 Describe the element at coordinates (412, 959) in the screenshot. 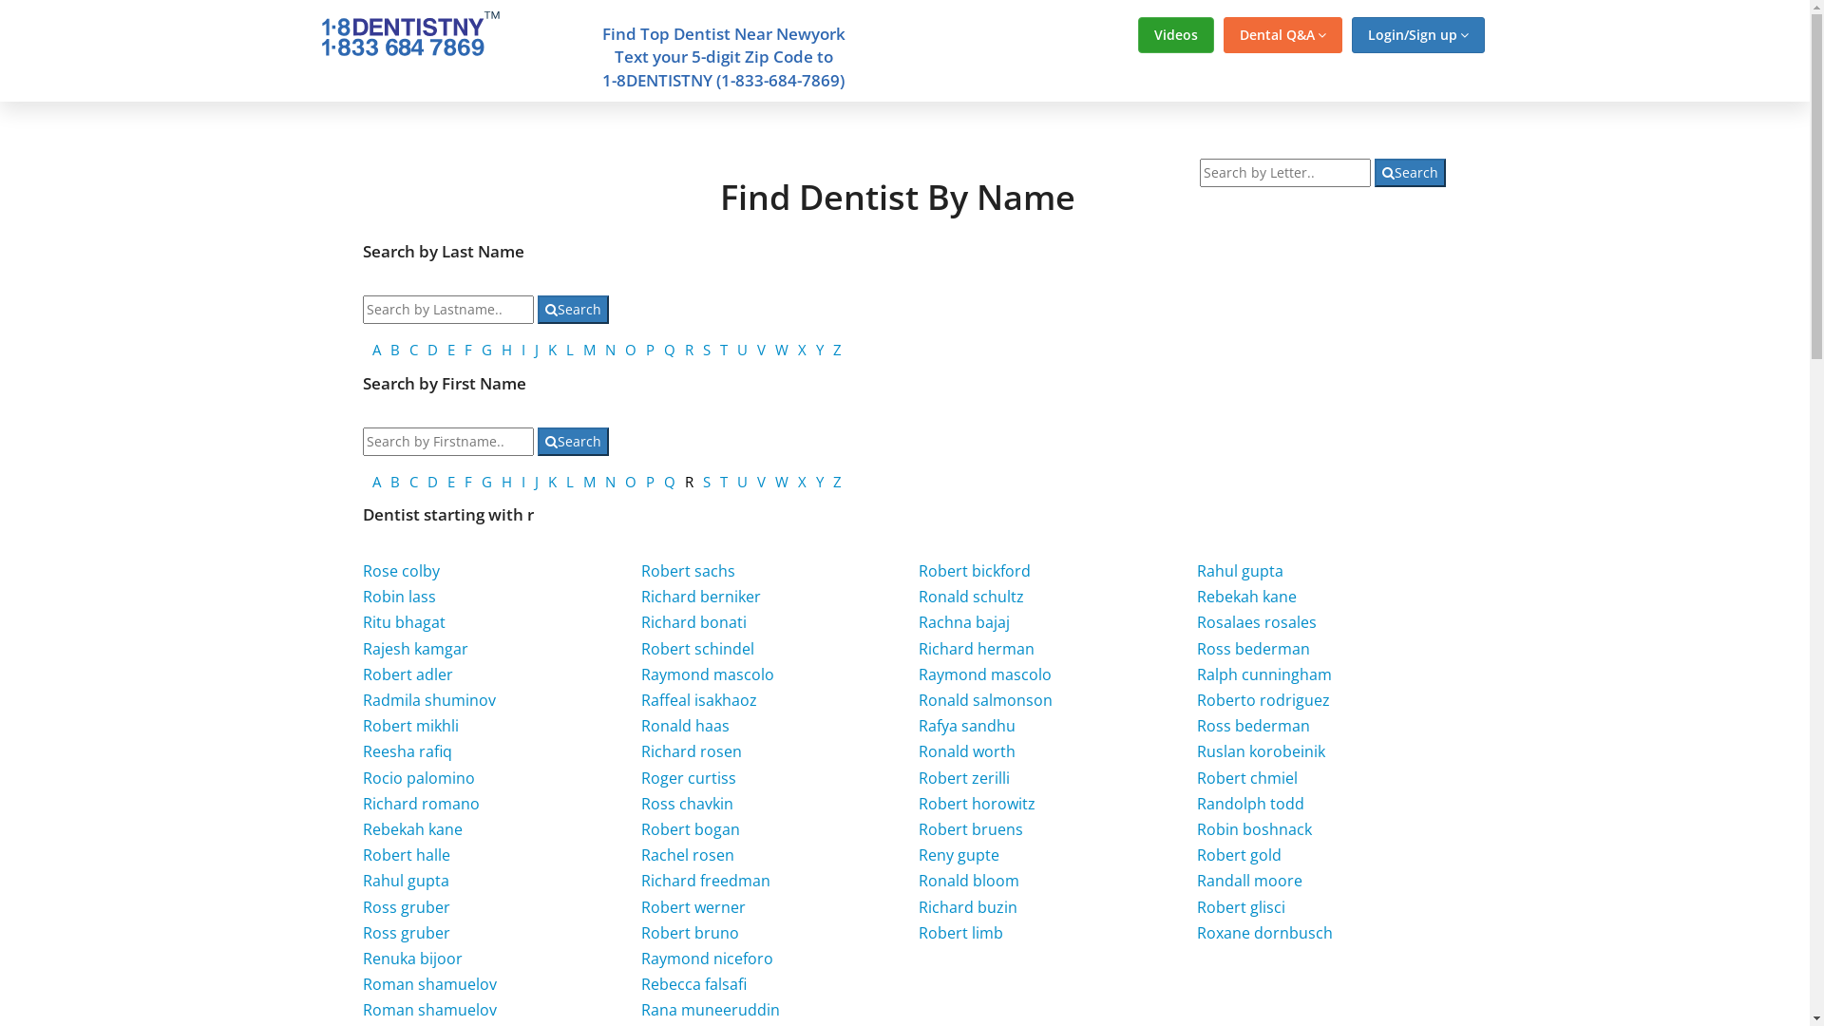

I see `Renuka bijoor` at that location.